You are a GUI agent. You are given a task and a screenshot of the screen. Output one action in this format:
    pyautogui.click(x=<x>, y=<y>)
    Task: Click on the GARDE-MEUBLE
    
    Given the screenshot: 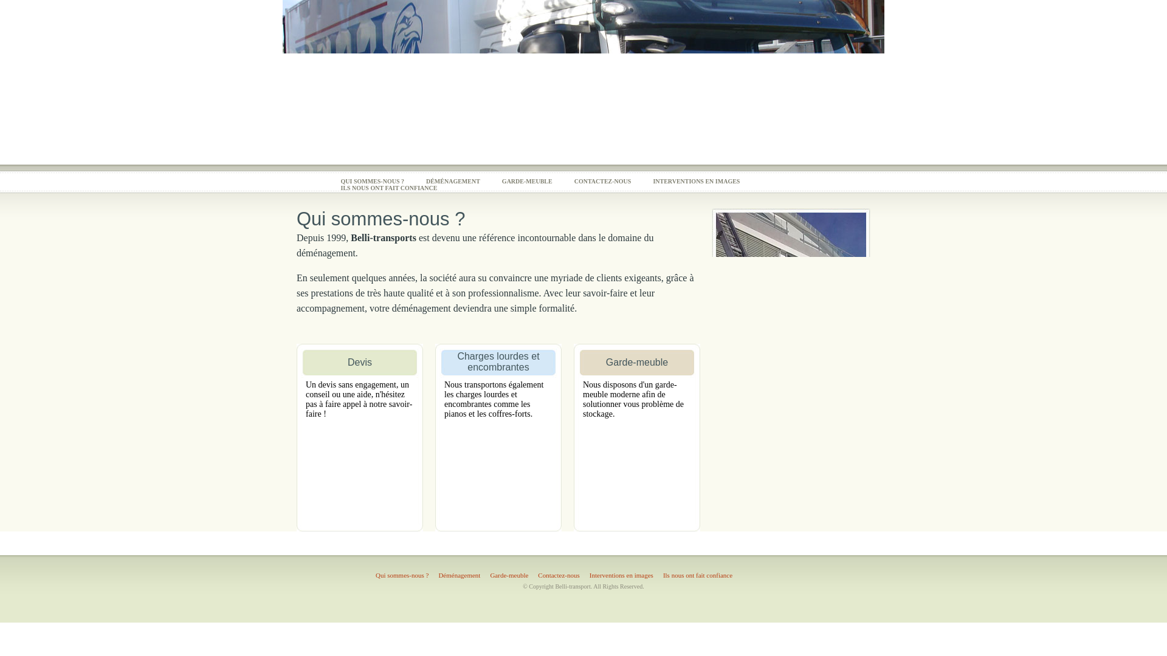 What is the action you would take?
    pyautogui.click(x=528, y=181)
    